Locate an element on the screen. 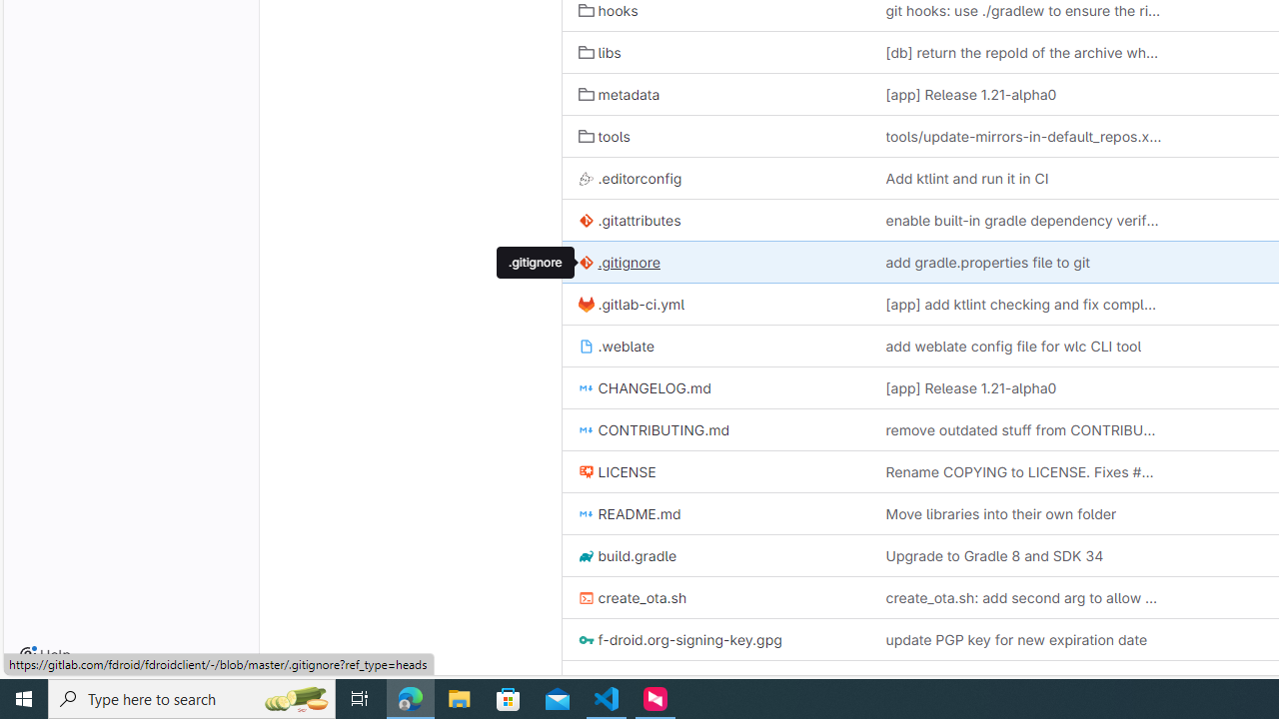 Image resolution: width=1279 pixels, height=719 pixels. Rename COPYING to LICENSE. Fixes #384 is located at coordinates (1023, 471).